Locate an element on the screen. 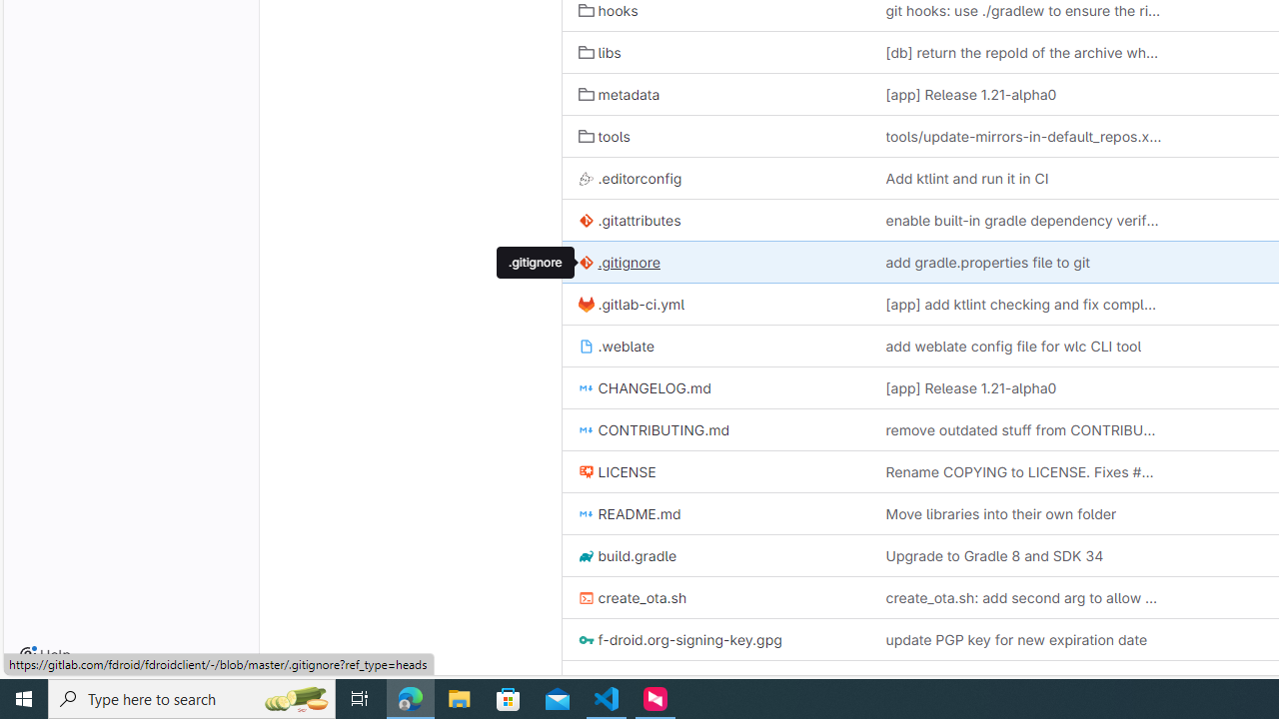 Image resolution: width=1279 pixels, height=719 pixels. Rename COPYING to LICENSE. Fixes #384 is located at coordinates (1023, 471).